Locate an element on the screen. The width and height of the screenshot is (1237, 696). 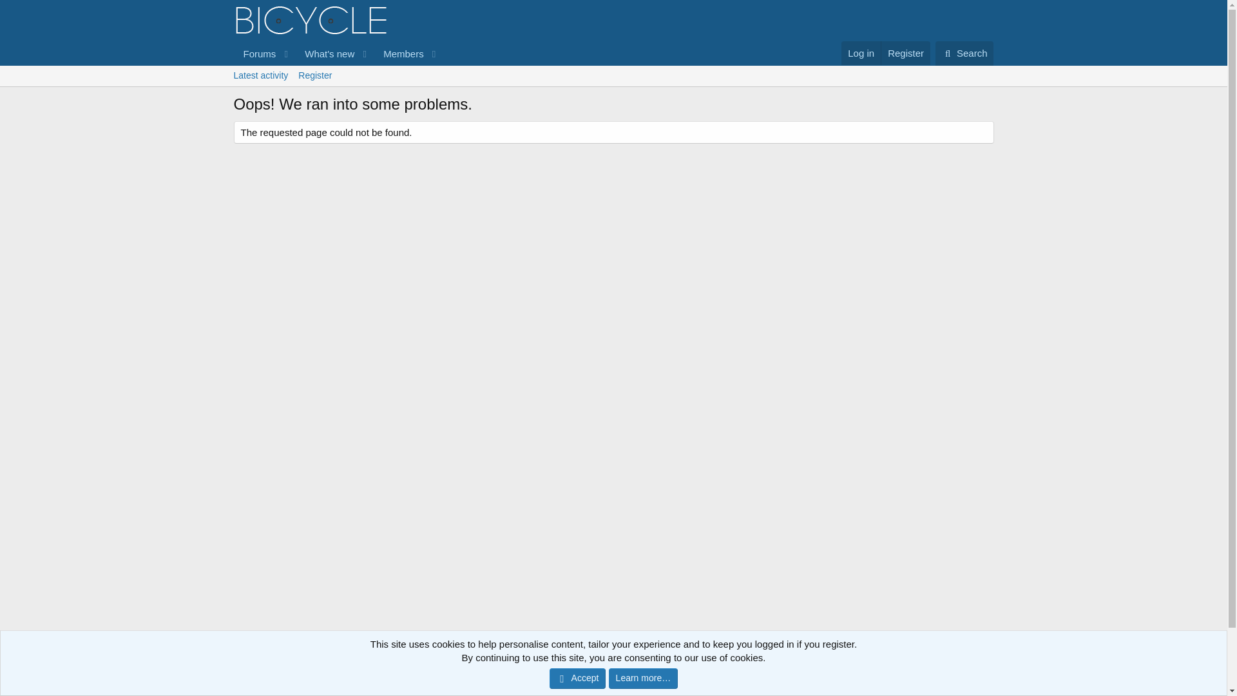
Search is located at coordinates (964, 53).